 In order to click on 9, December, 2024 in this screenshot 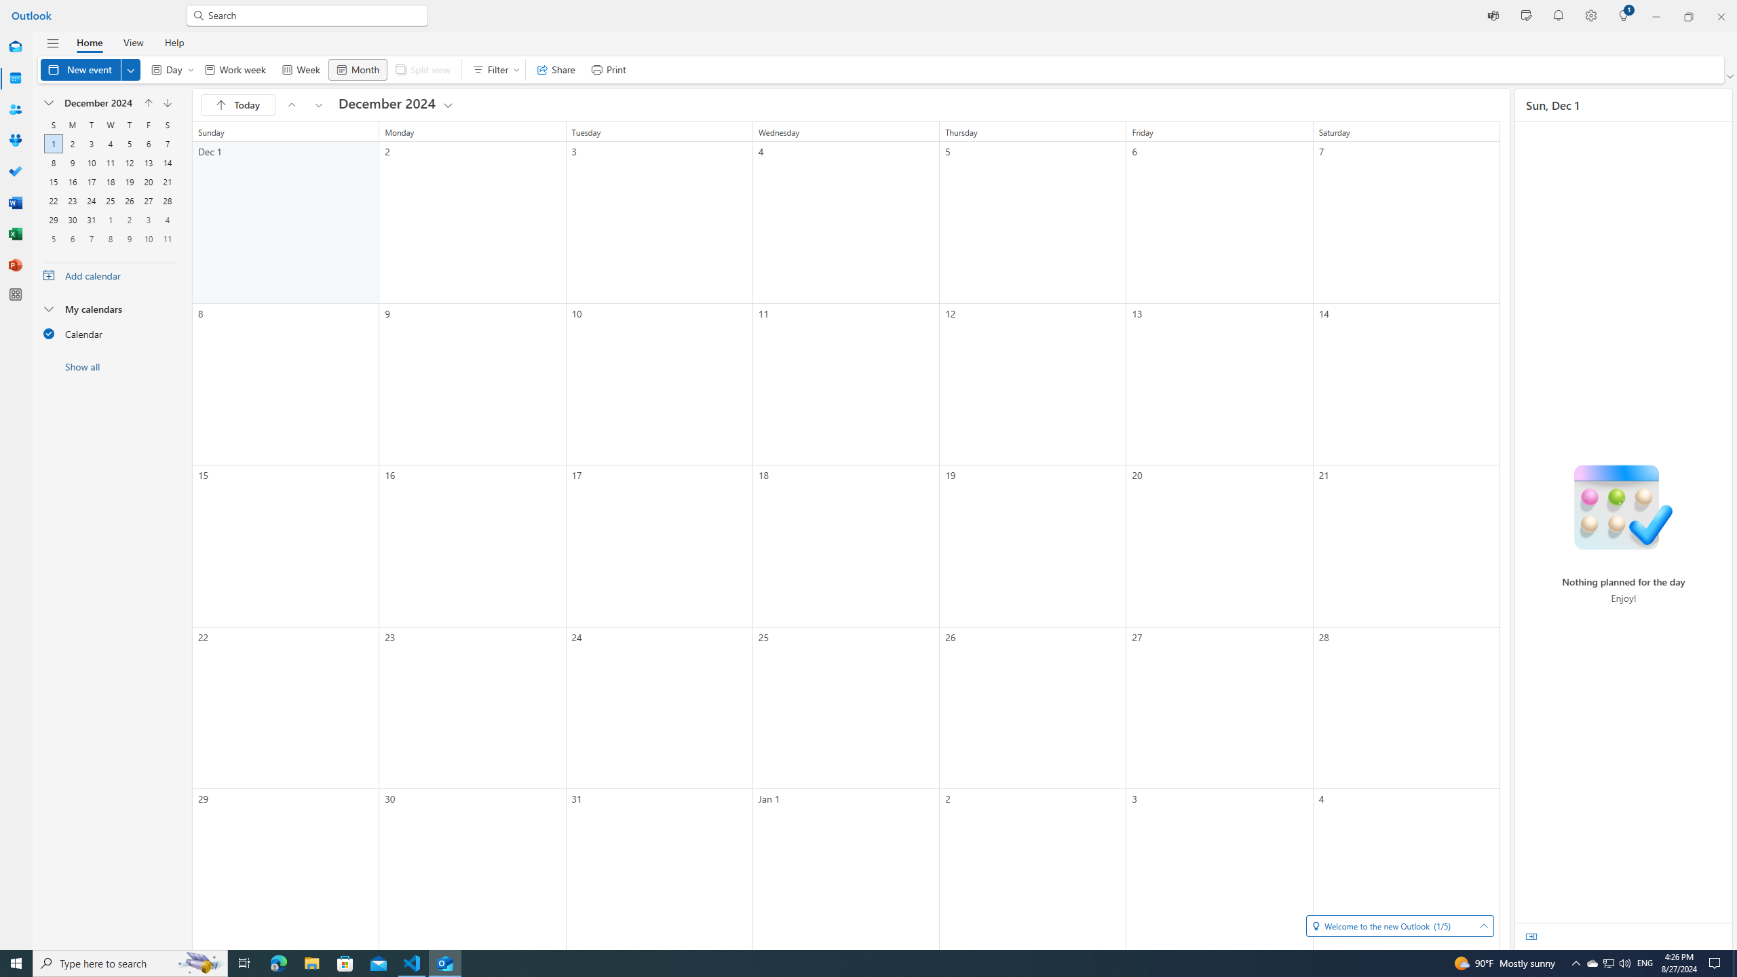, I will do `click(72, 163)`.